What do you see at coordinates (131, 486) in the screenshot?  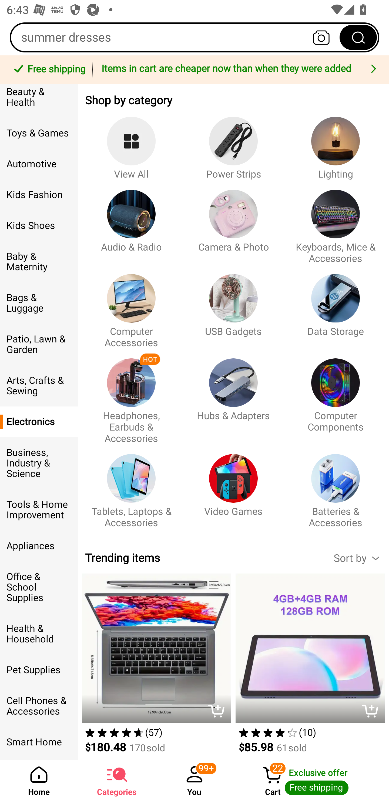 I see `Tablets, Laptops & Accessories` at bounding box center [131, 486].